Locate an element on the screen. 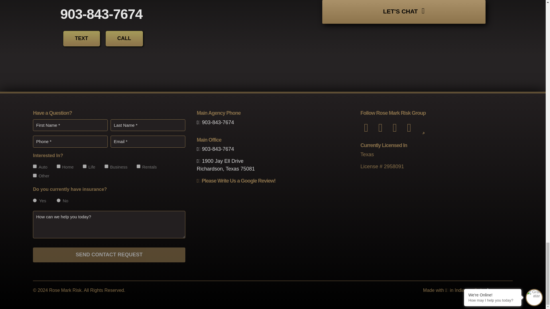  Home is located at coordinates (58, 166).